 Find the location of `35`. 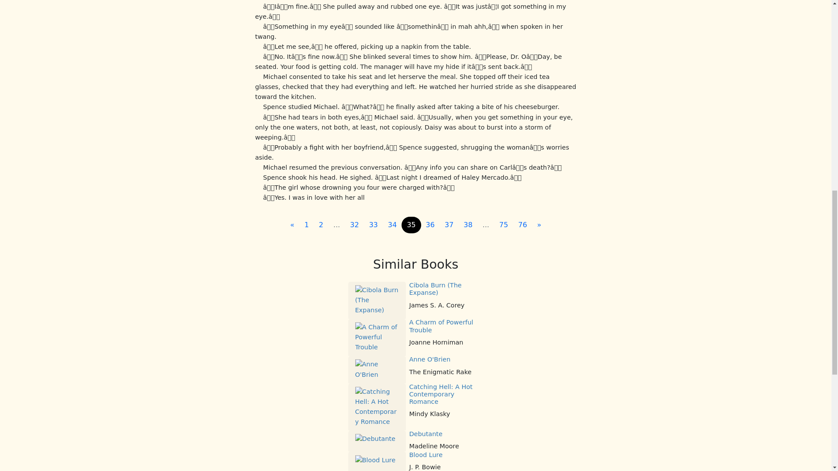

35 is located at coordinates (411, 225).